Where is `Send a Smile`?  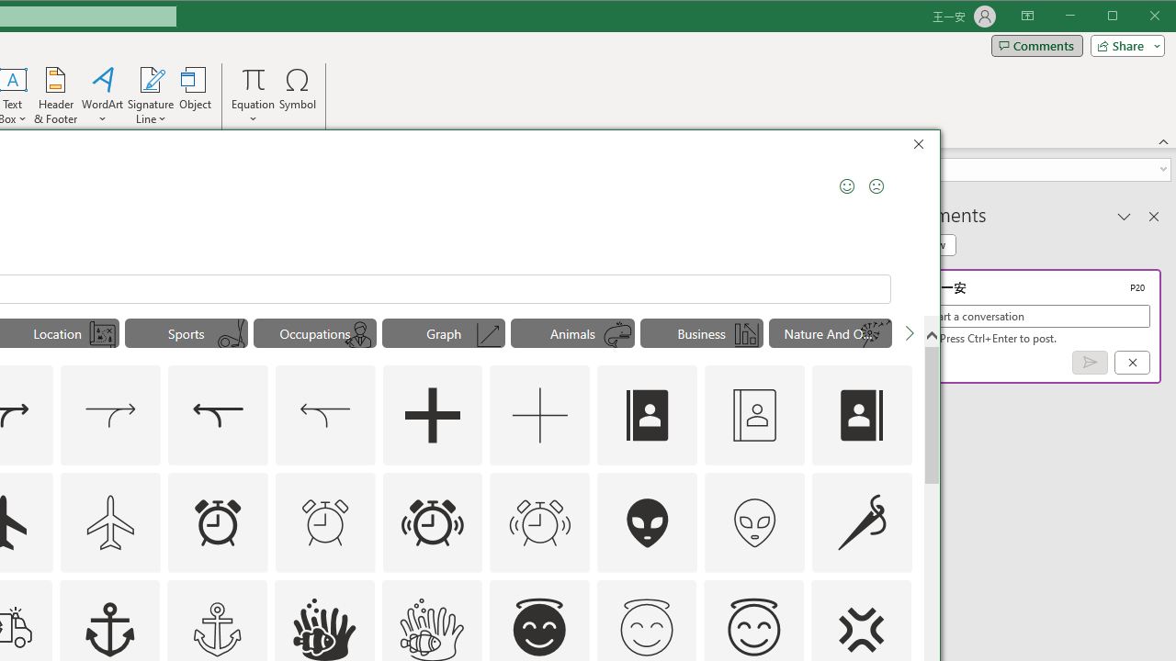 Send a Smile is located at coordinates (847, 185).